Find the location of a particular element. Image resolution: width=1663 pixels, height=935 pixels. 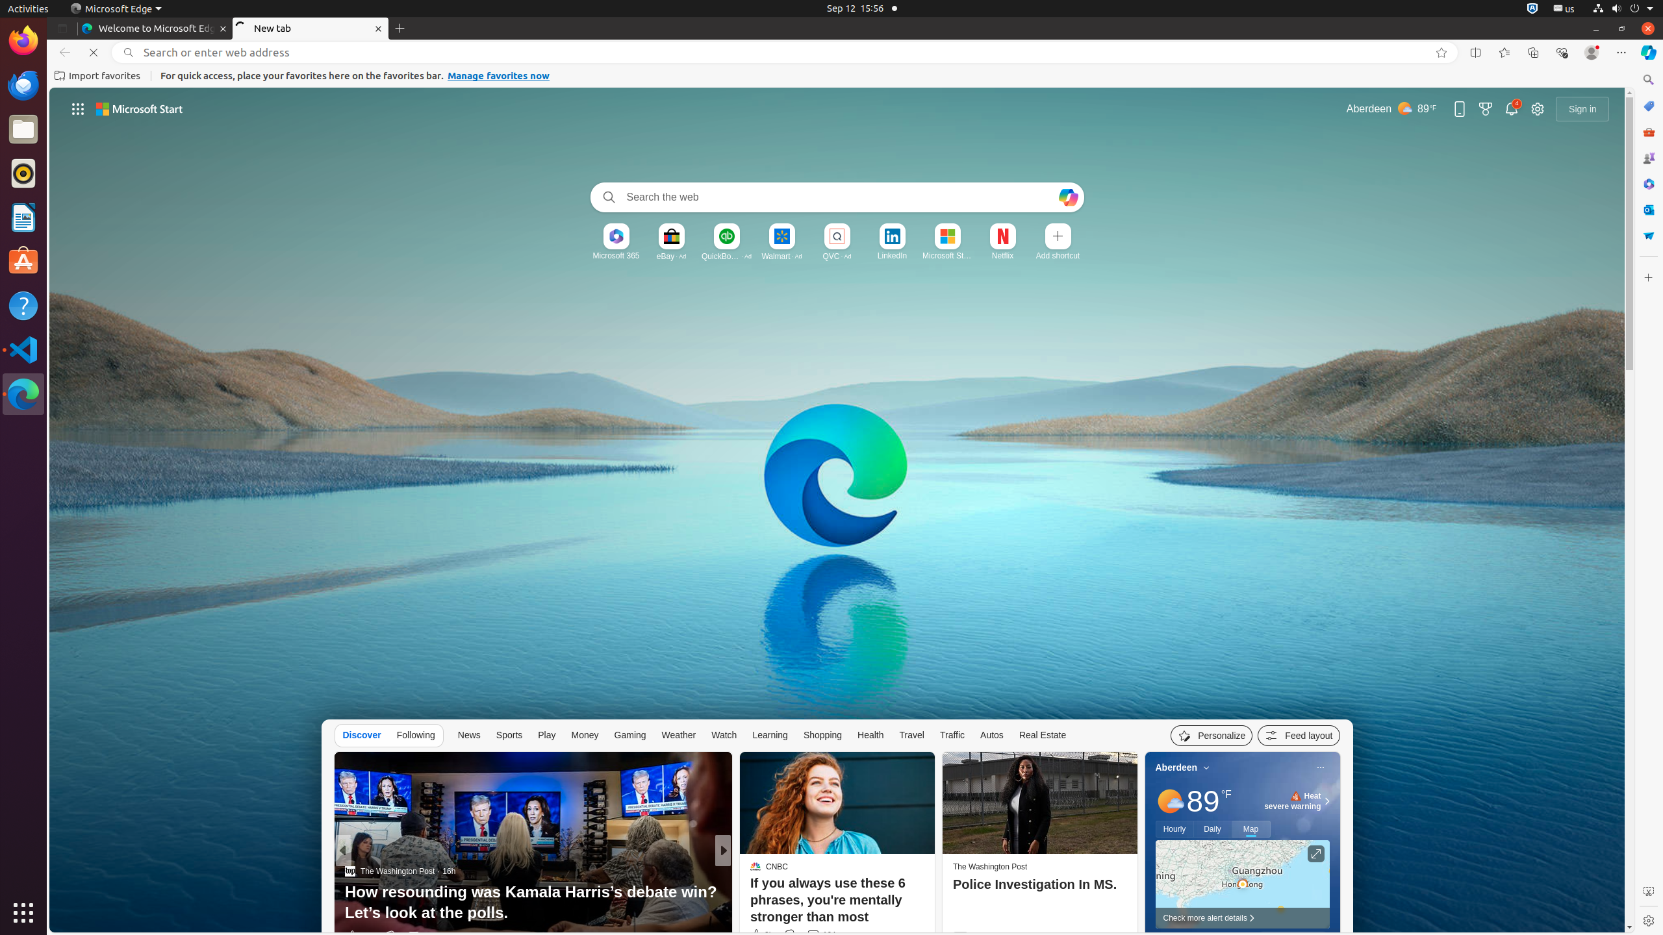

Add a site is located at coordinates (1058, 256).